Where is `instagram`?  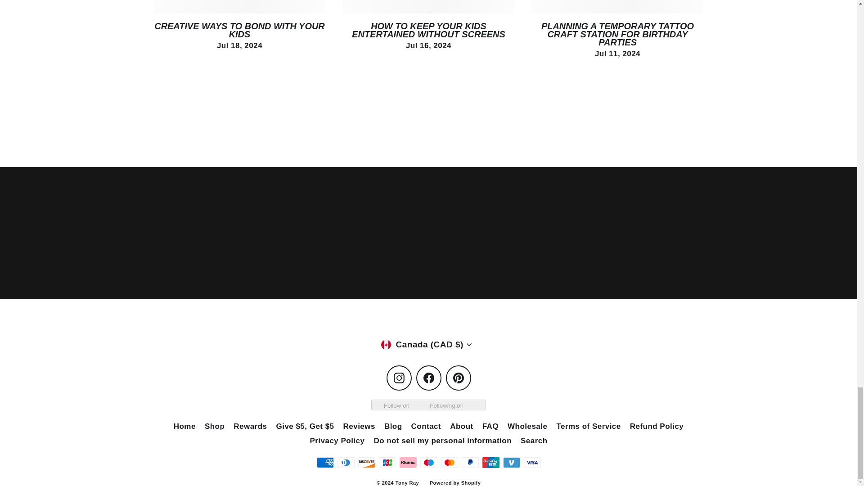
instagram is located at coordinates (399, 378).